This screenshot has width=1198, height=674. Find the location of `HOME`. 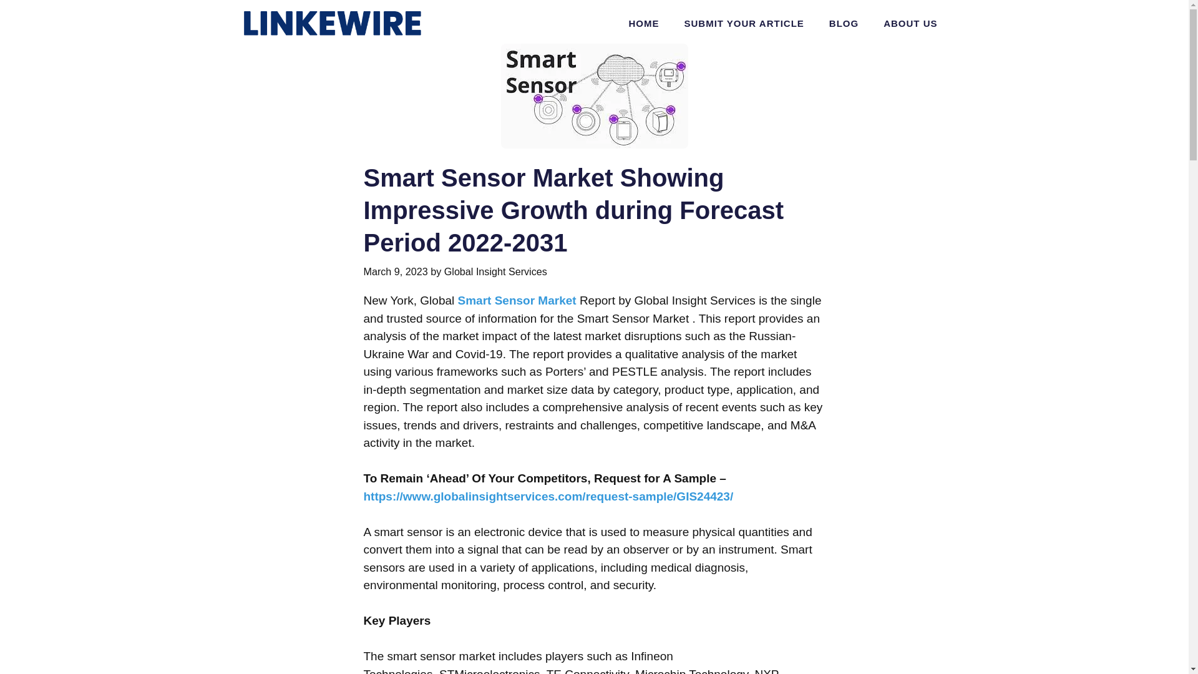

HOME is located at coordinates (643, 24).